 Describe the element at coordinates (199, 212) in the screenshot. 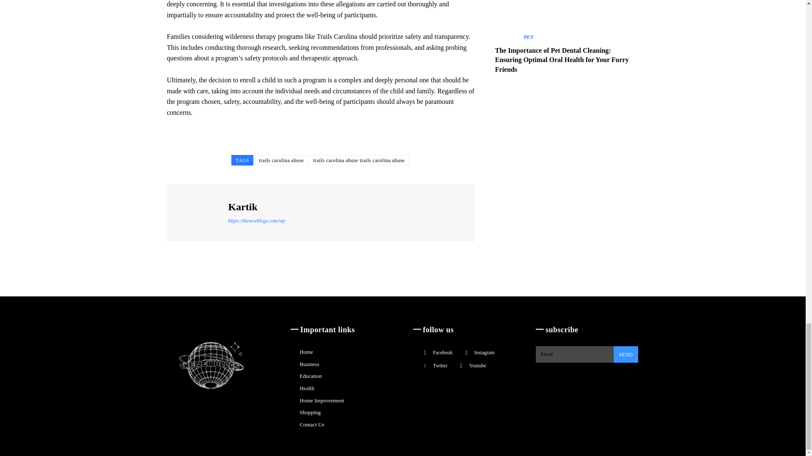

I see `Kartik` at that location.